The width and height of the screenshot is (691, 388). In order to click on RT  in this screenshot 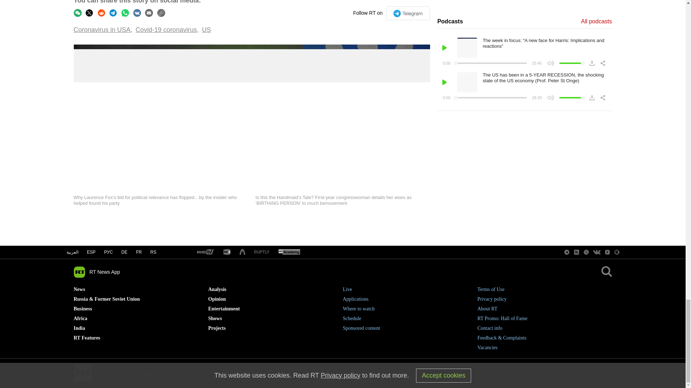, I will do `click(205, 252)`.